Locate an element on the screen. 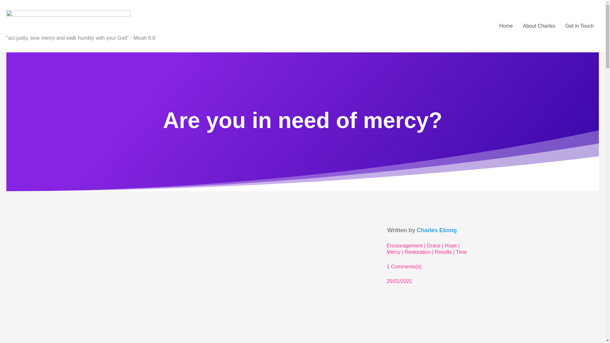 This screenshot has width=610, height=343. Grace is located at coordinates (433, 247).